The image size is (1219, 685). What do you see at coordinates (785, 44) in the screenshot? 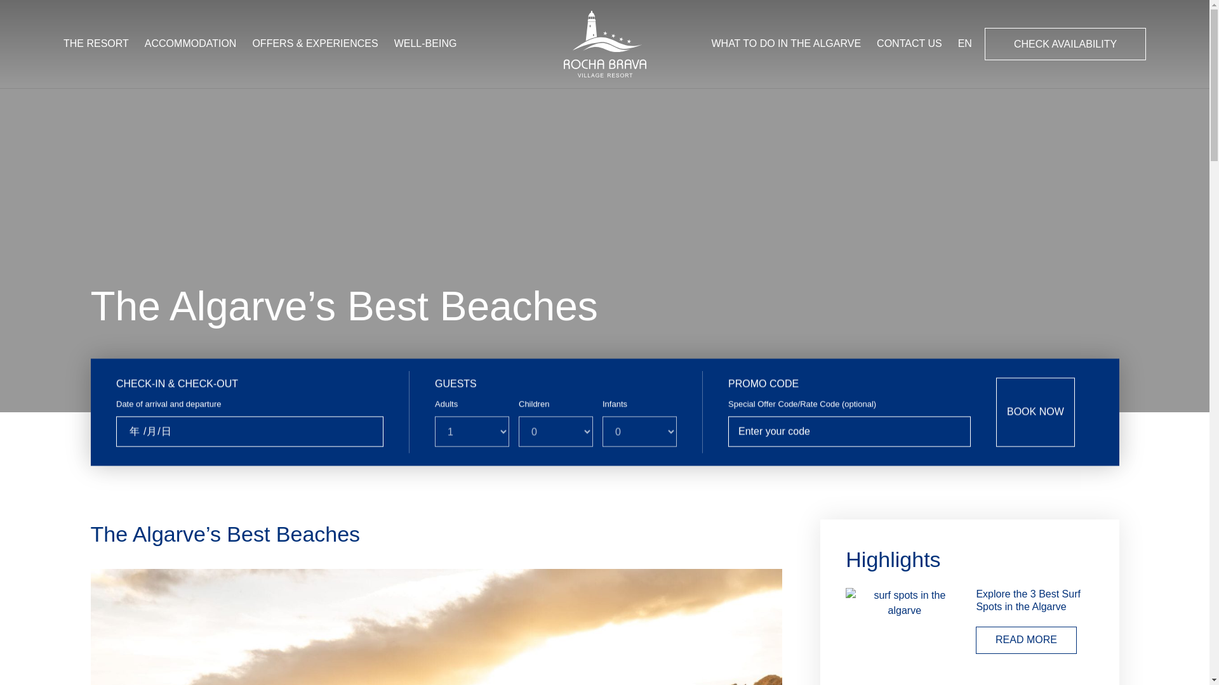
I see `WHAT TO DO IN THE ALGARVE` at bounding box center [785, 44].